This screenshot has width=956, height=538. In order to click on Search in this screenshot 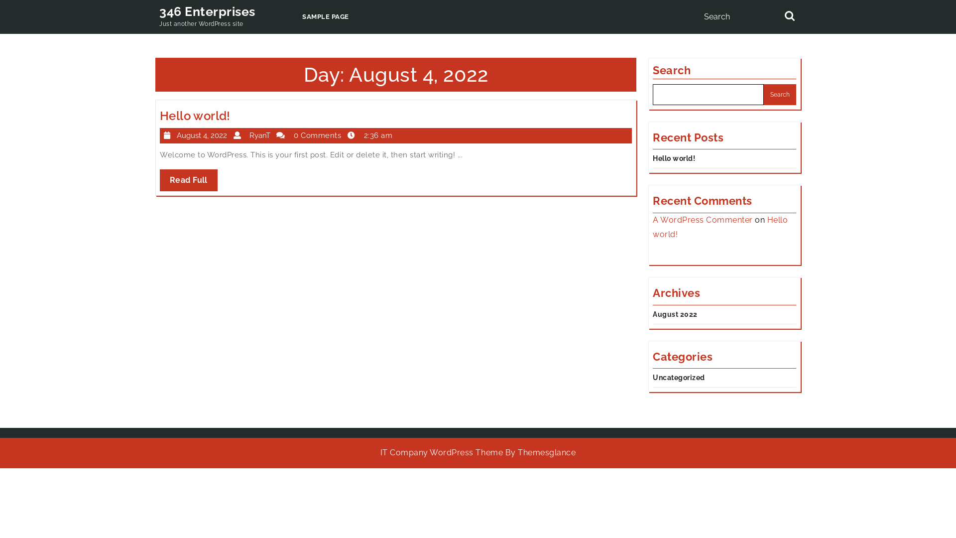, I will do `click(791, 17)`.